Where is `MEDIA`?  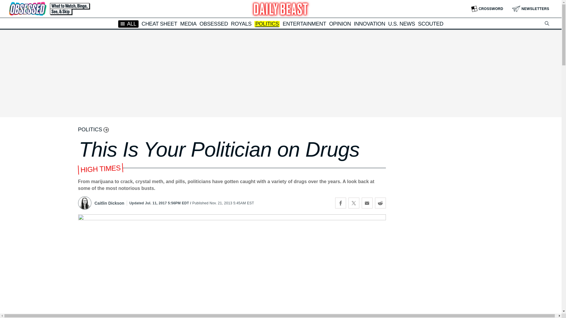
MEDIA is located at coordinates (188, 24).